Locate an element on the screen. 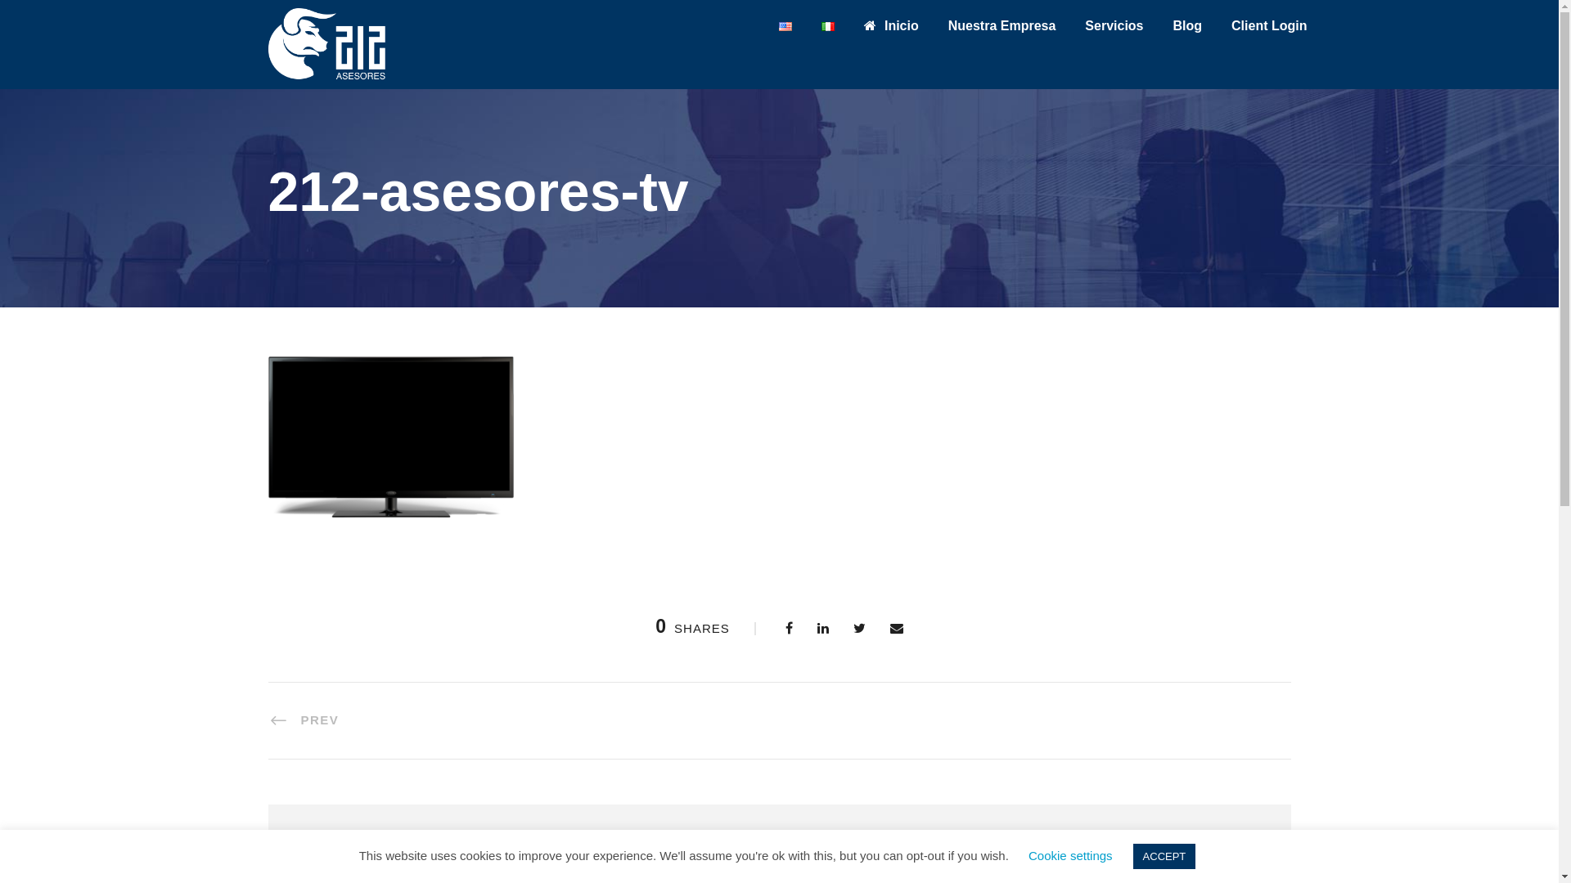  ACCEPT is located at coordinates (1165, 857).